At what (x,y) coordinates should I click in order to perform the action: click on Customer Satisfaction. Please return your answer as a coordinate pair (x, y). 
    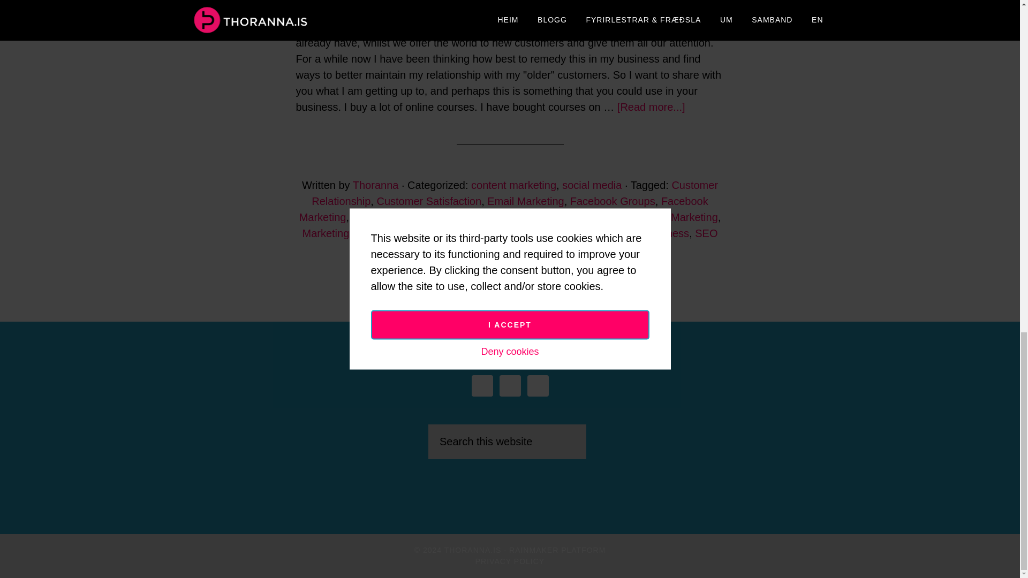
    Looking at the image, I should click on (428, 201).